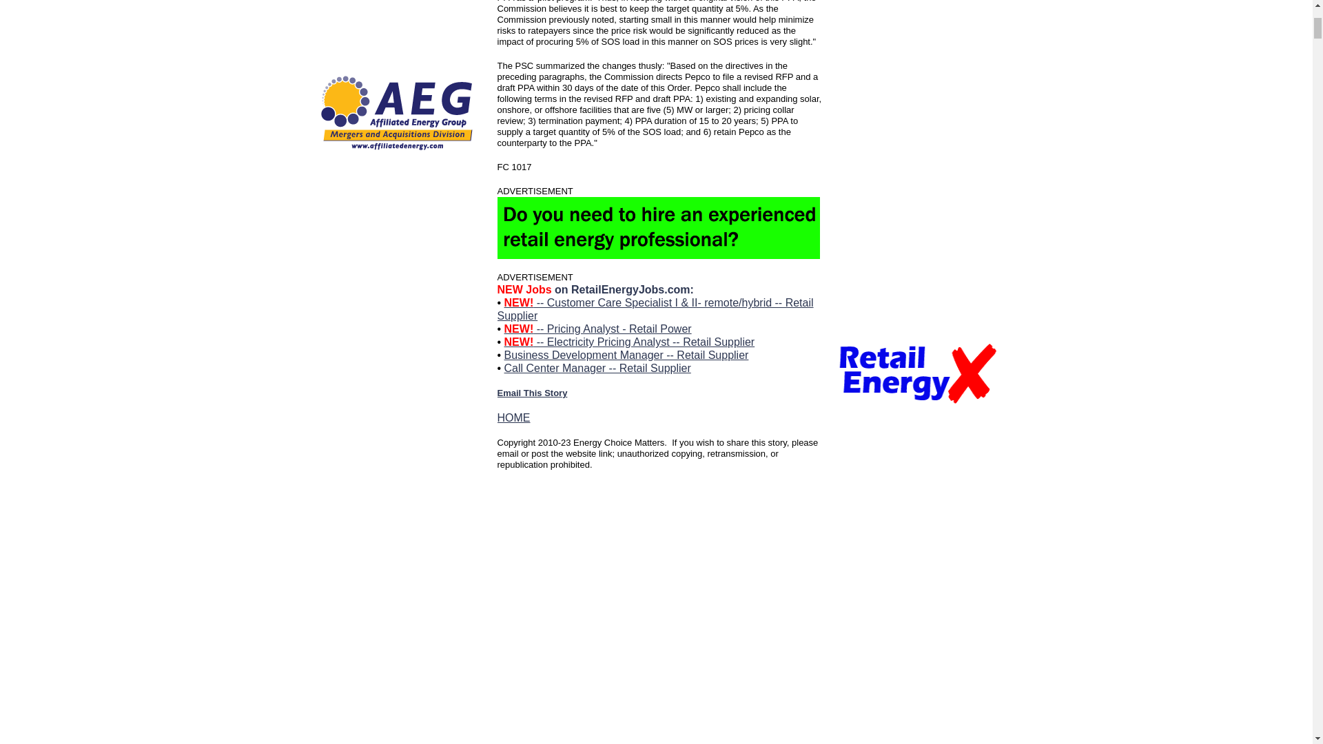 The height and width of the screenshot is (744, 1323). Describe the element at coordinates (597, 368) in the screenshot. I see `Call Center Manager -- Retail Supplier` at that location.